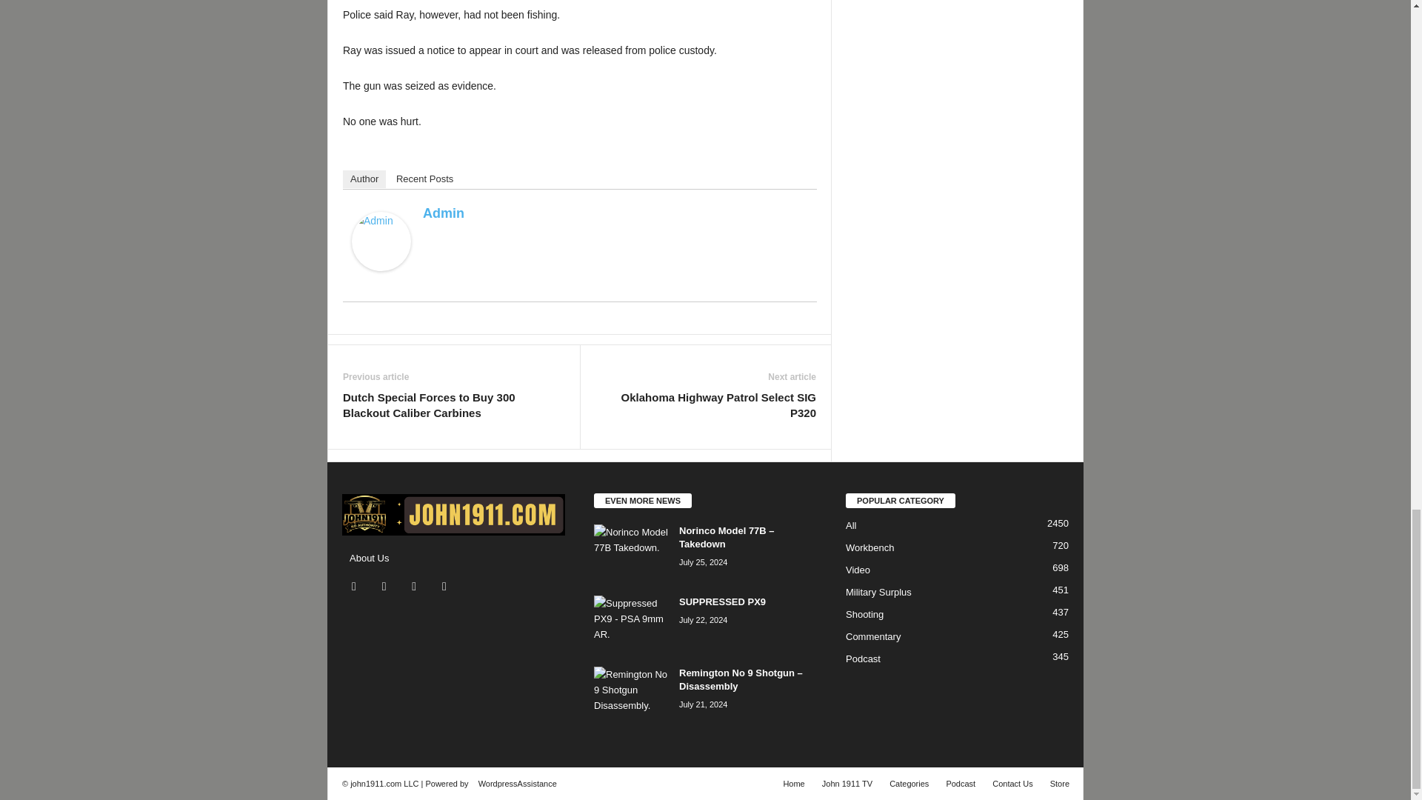  Describe the element at coordinates (381, 241) in the screenshot. I see `Admin` at that location.